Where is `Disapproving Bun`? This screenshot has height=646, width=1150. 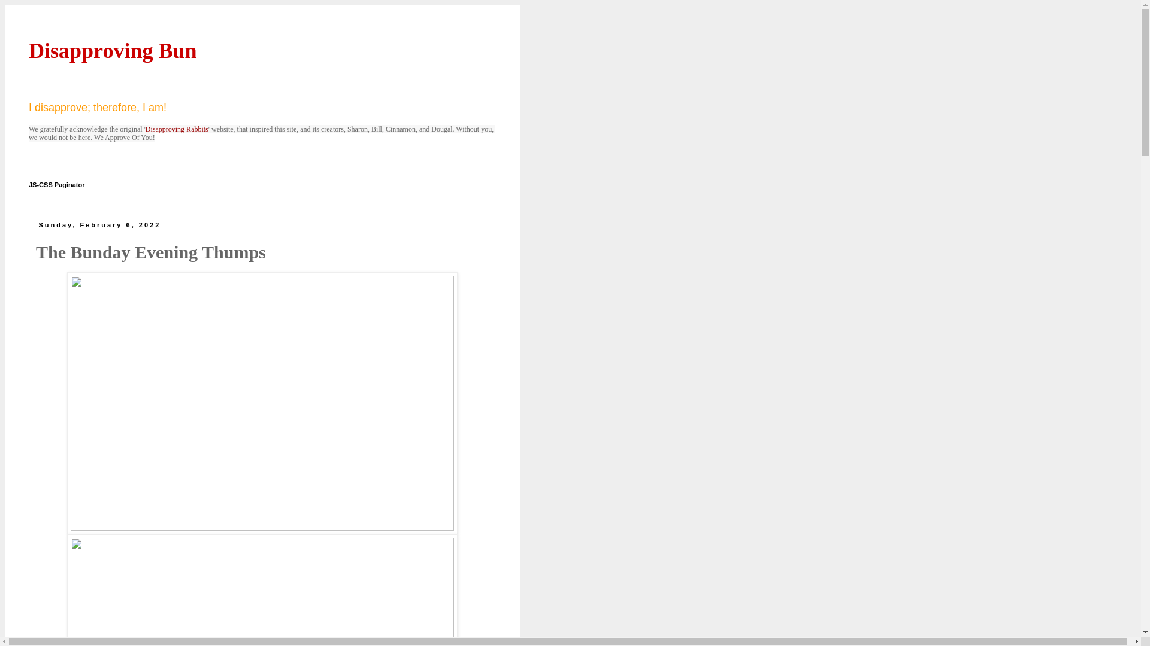 Disapproving Bun is located at coordinates (113, 50).